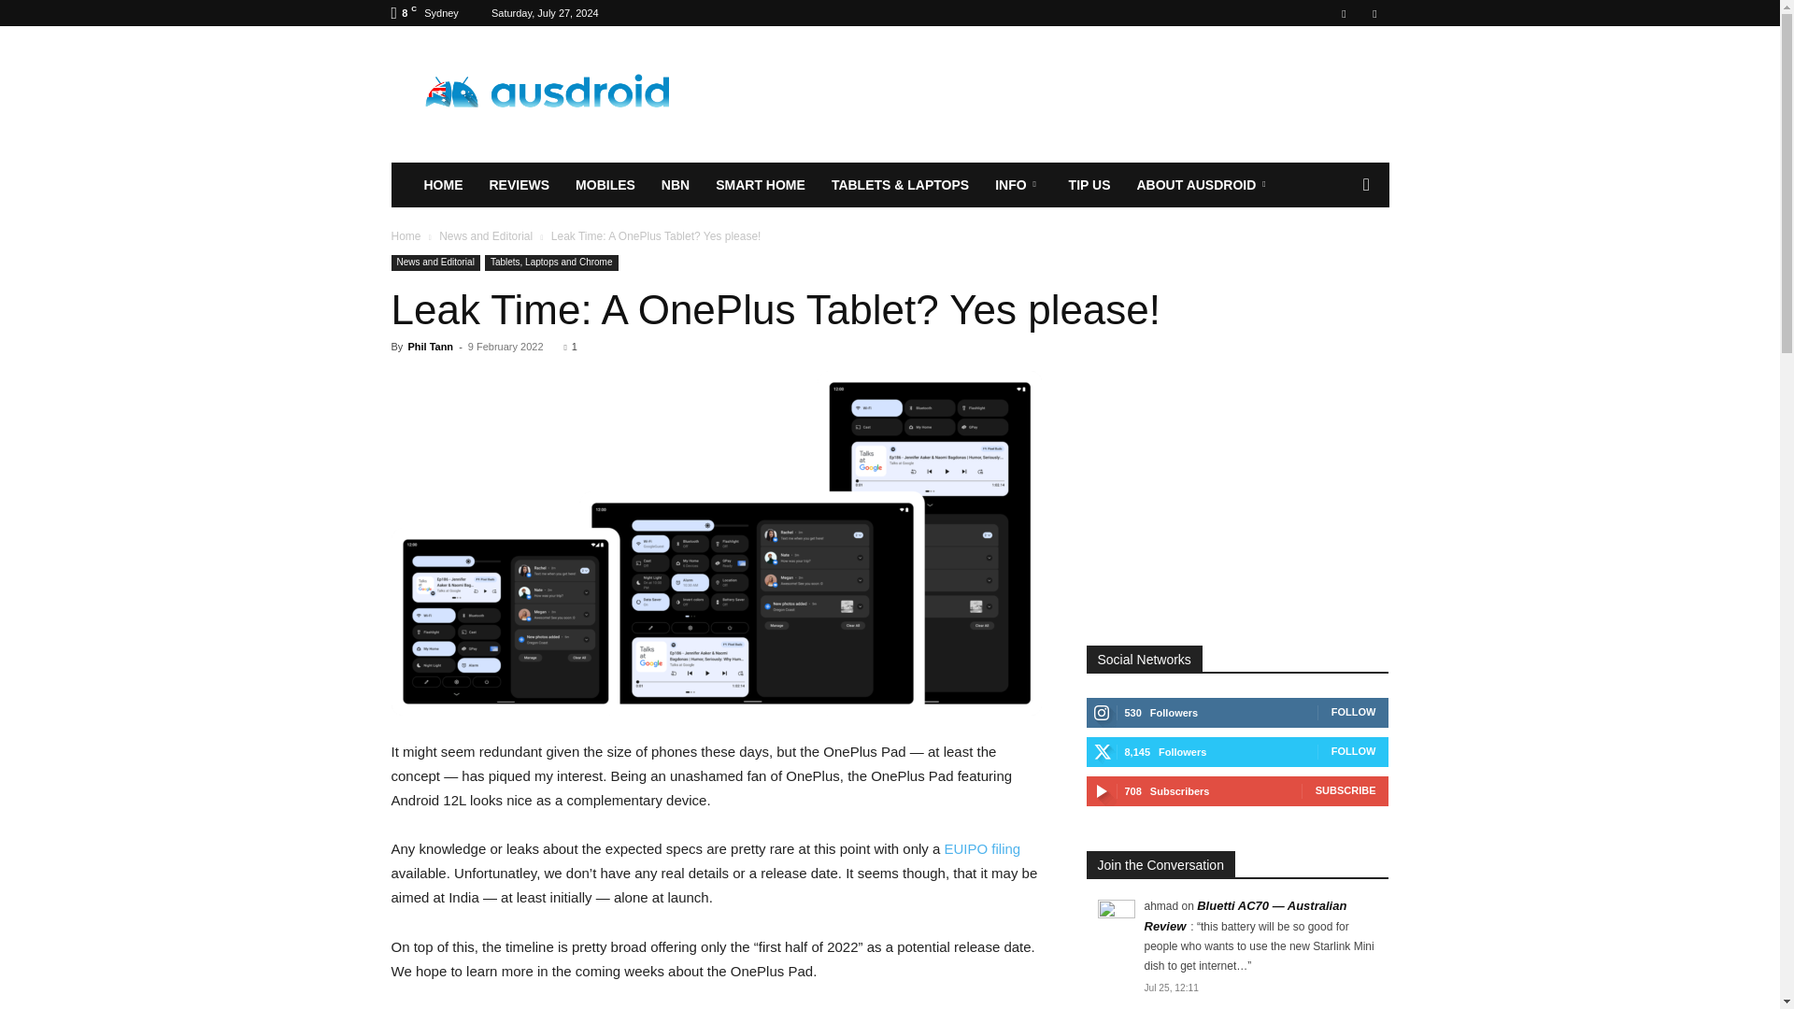  What do you see at coordinates (605, 185) in the screenshot?
I see `MOBILES` at bounding box center [605, 185].